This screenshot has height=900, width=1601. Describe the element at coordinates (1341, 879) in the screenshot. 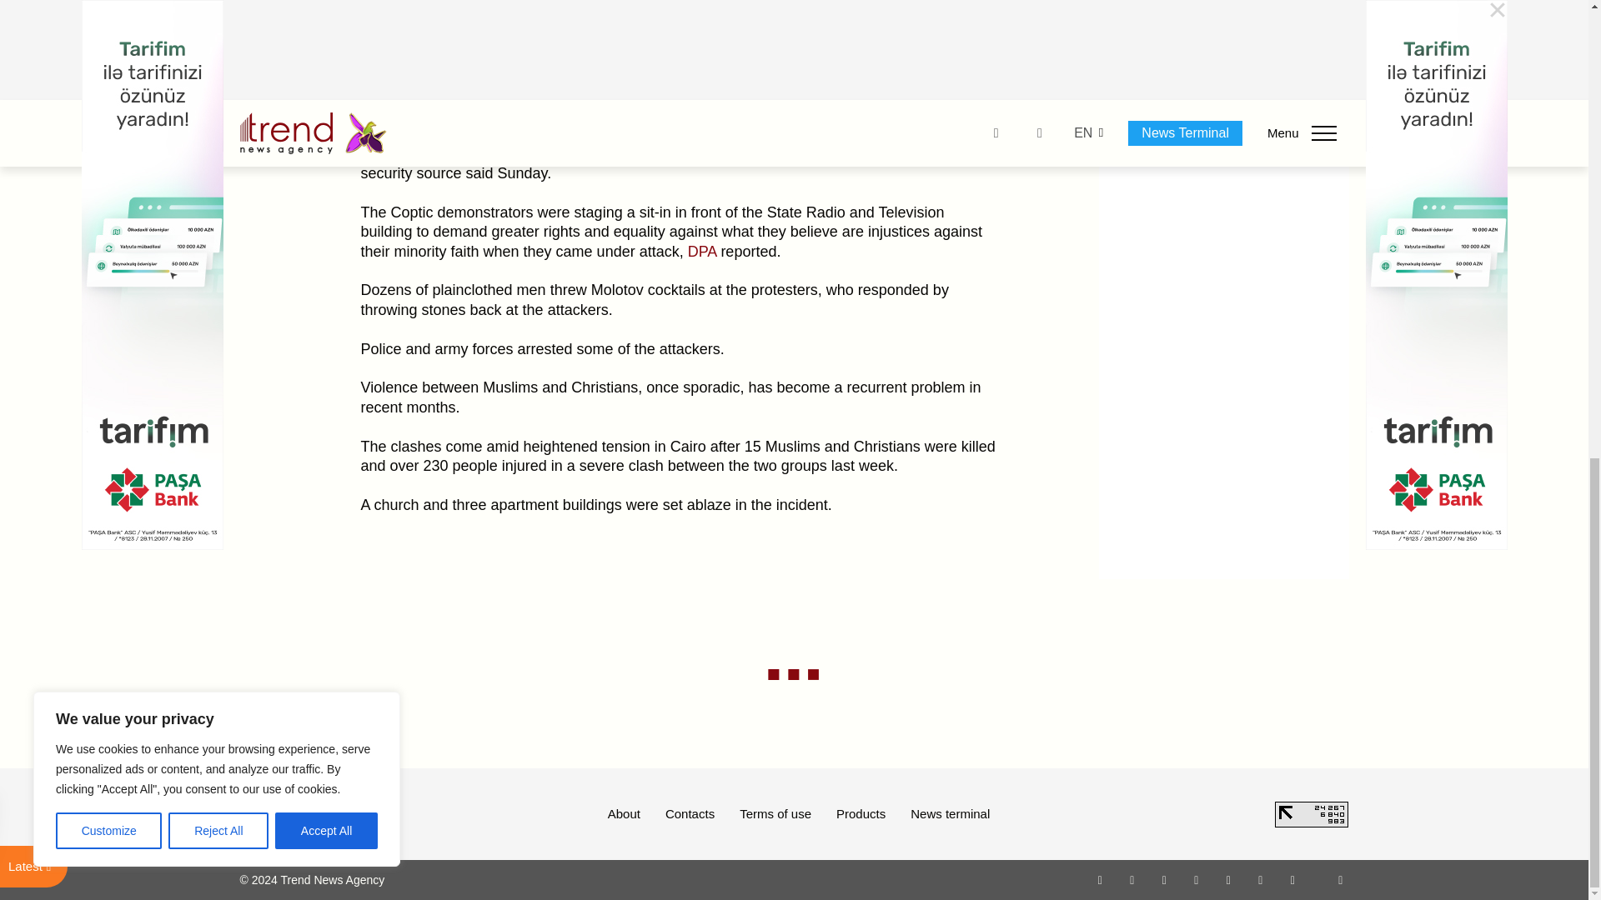

I see `RSS Feed` at that location.